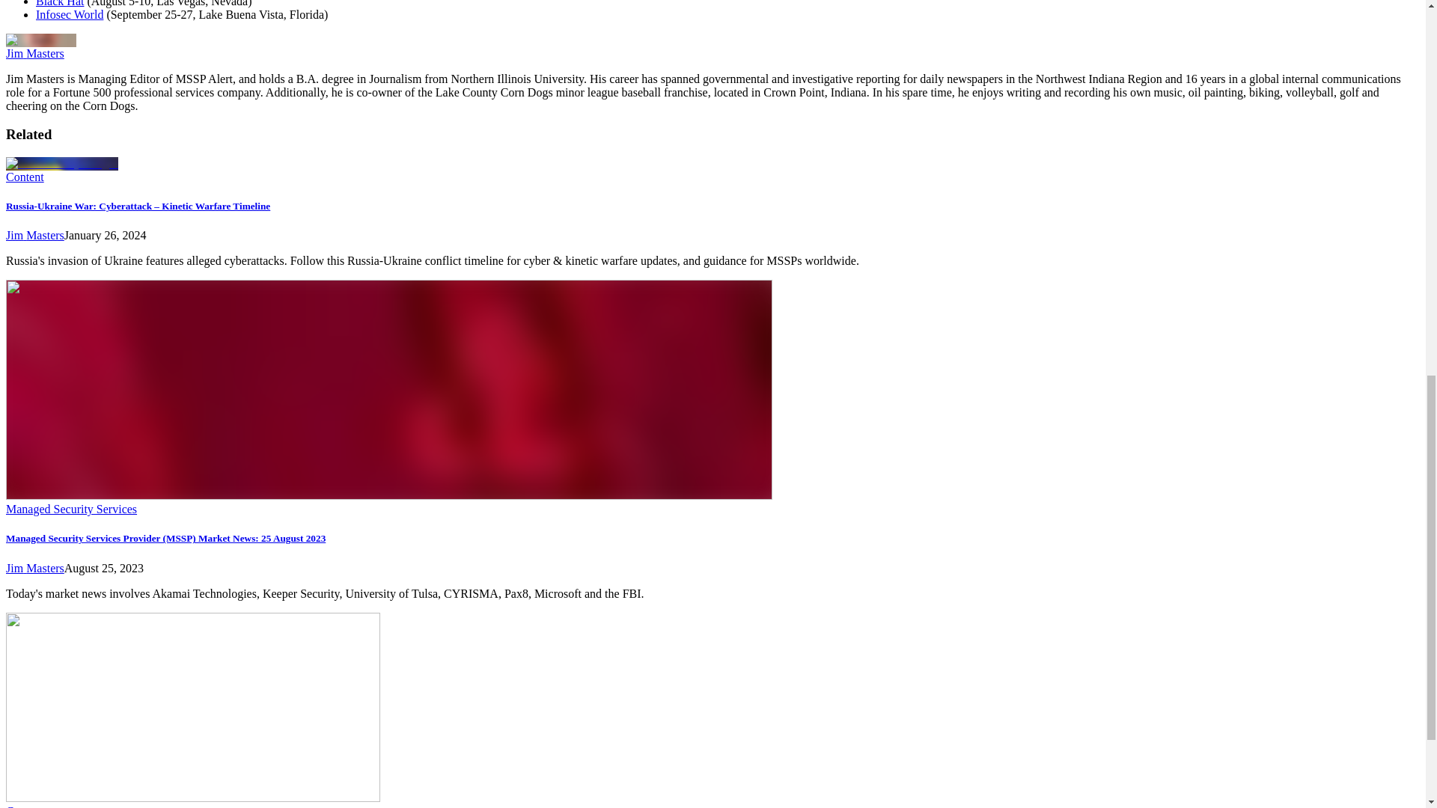 This screenshot has height=808, width=1437. I want to click on Content, so click(25, 177).